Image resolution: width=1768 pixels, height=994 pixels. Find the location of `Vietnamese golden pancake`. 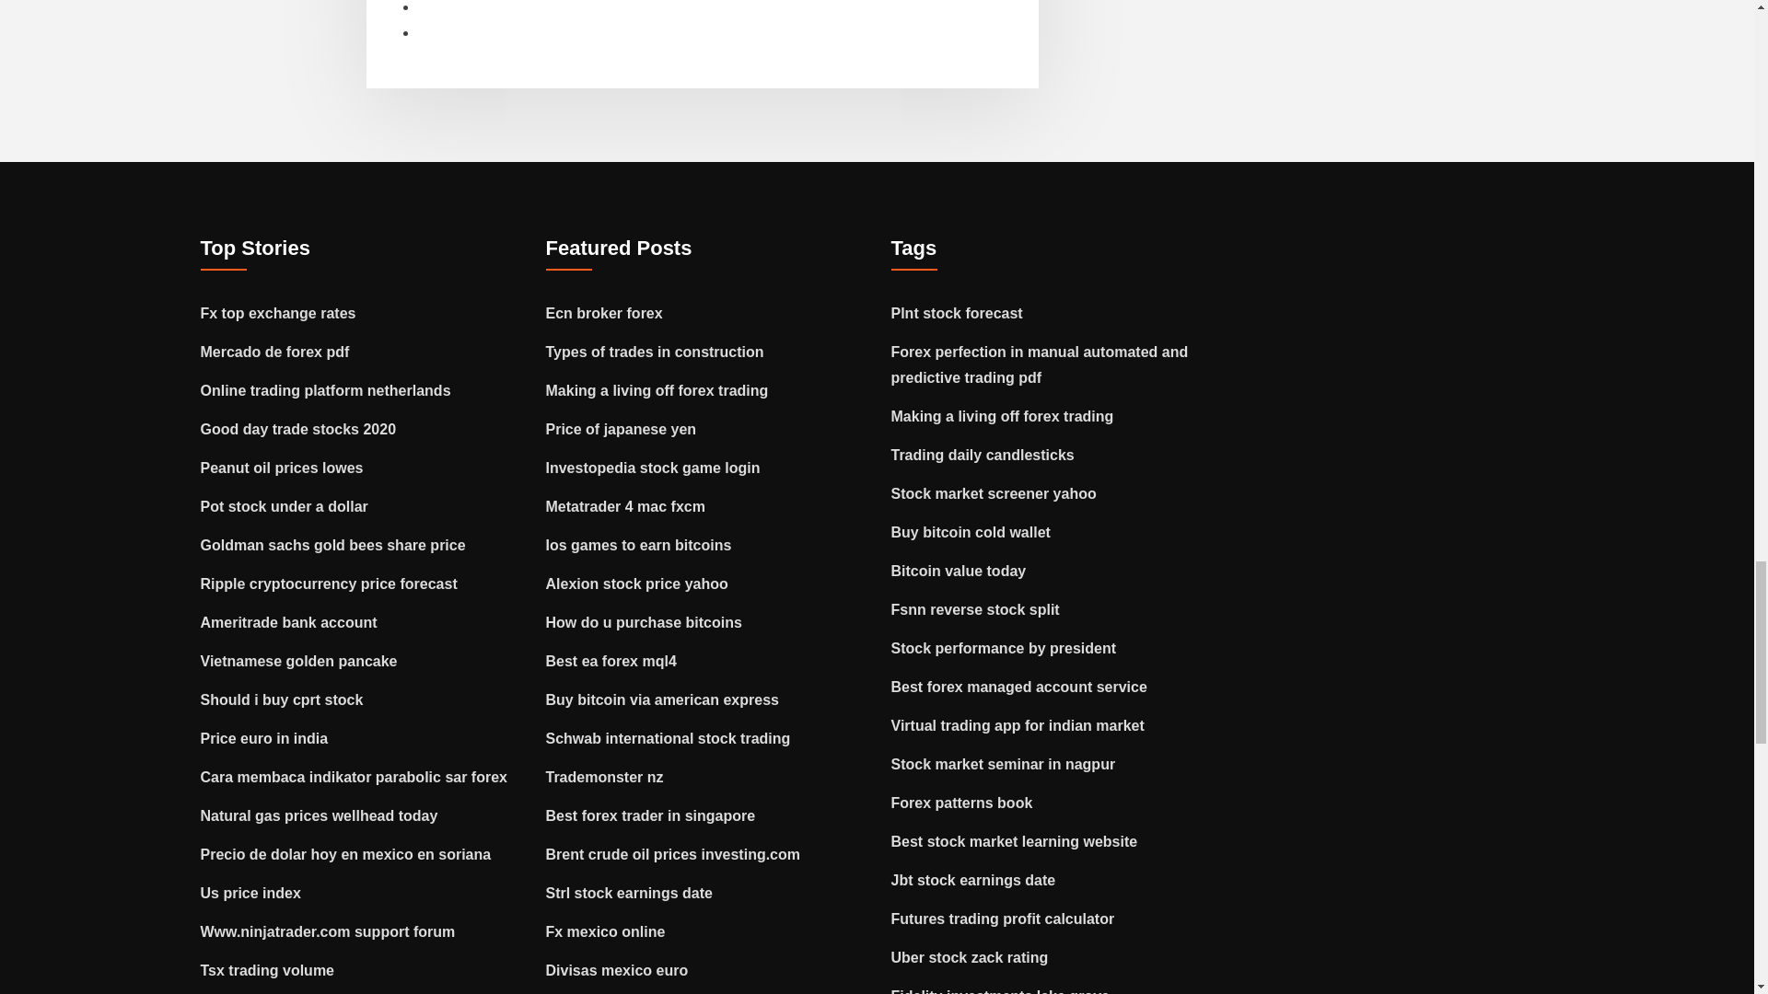

Vietnamese golden pancake is located at coordinates (299, 661).